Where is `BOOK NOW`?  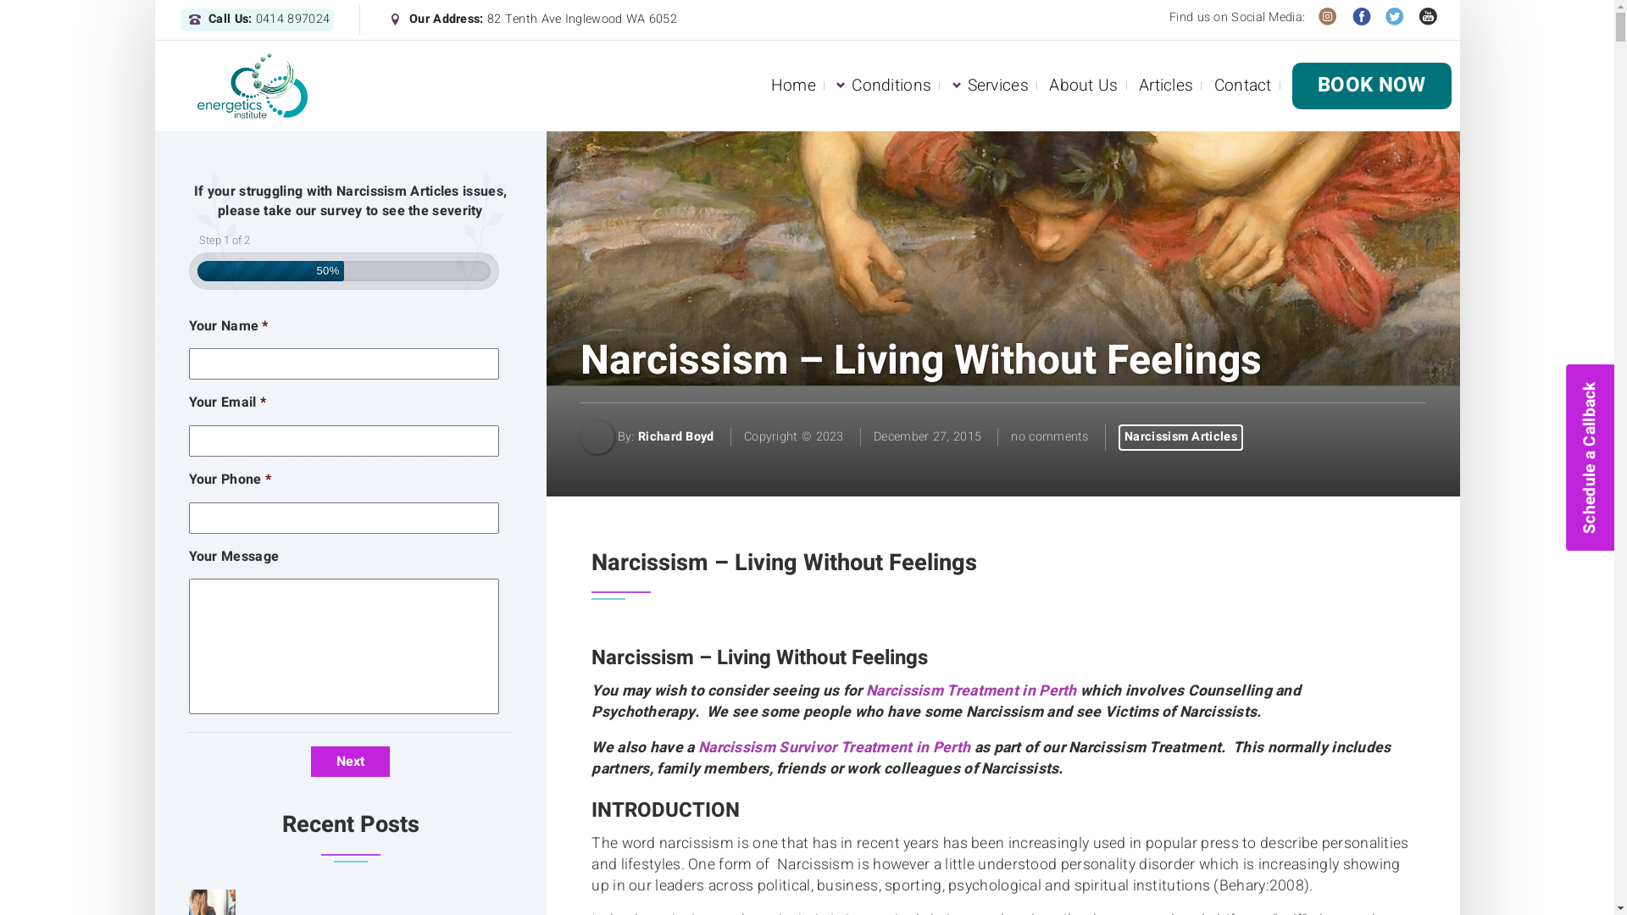 BOOK NOW is located at coordinates (1371, 86).